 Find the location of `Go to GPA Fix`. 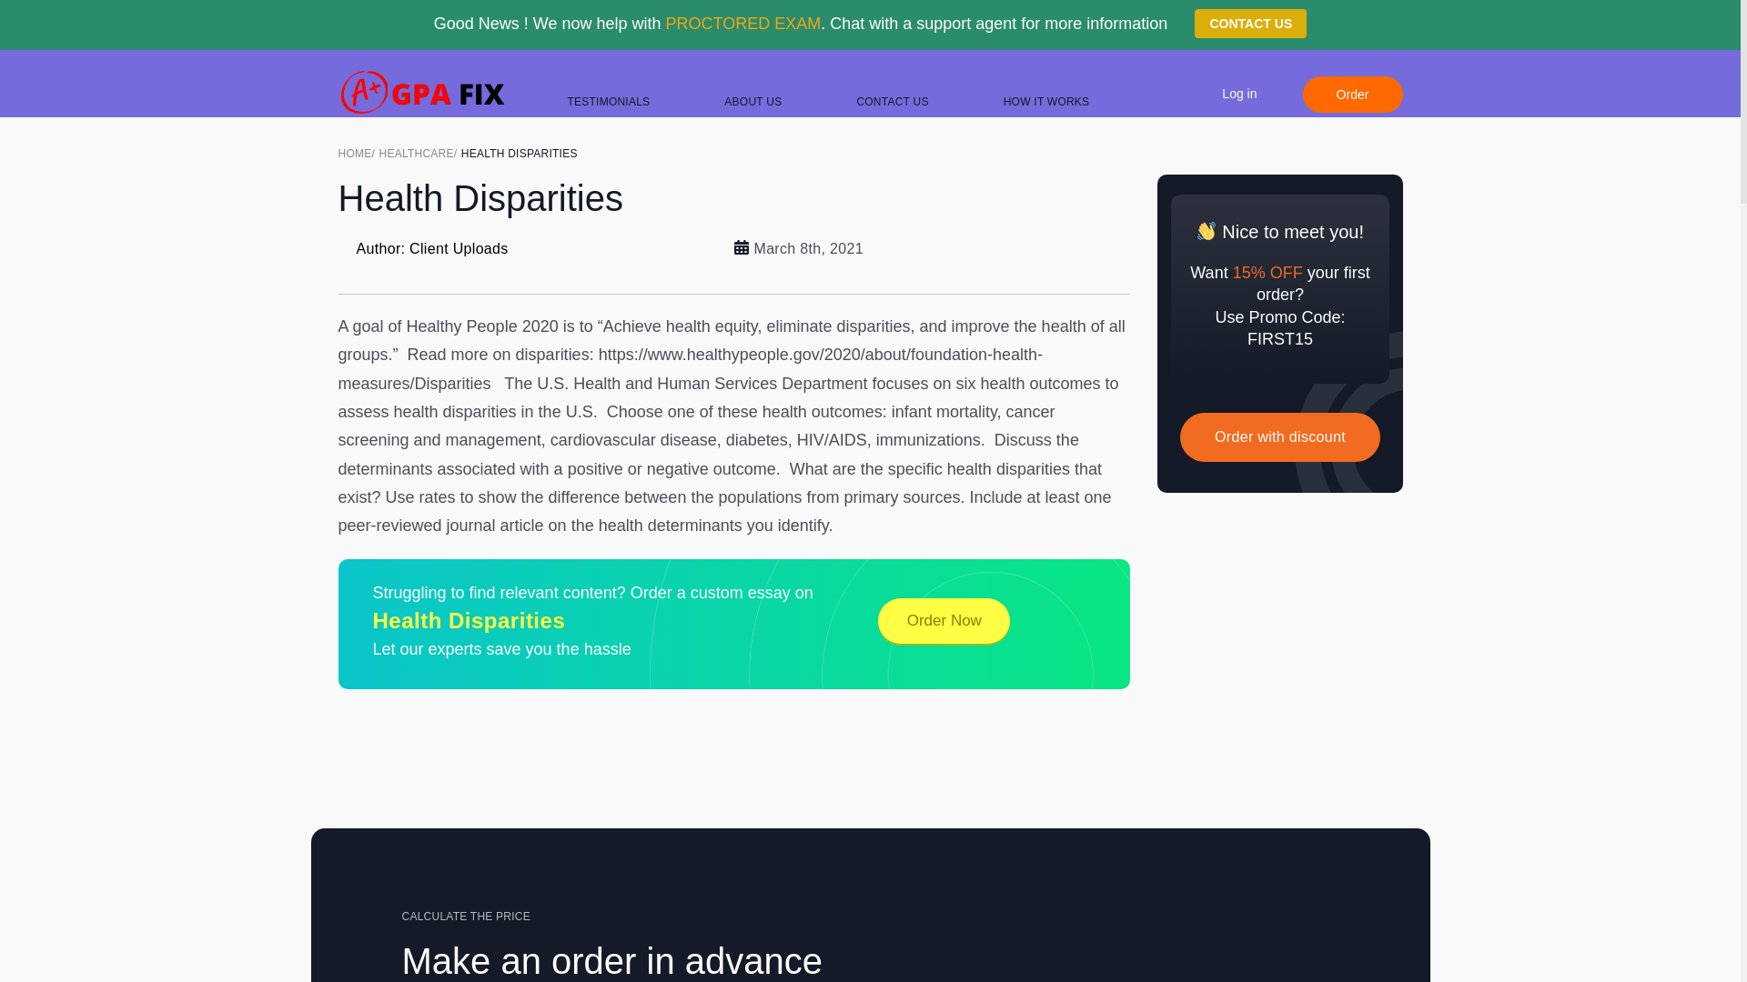

Go to GPA Fix is located at coordinates (358, 152).